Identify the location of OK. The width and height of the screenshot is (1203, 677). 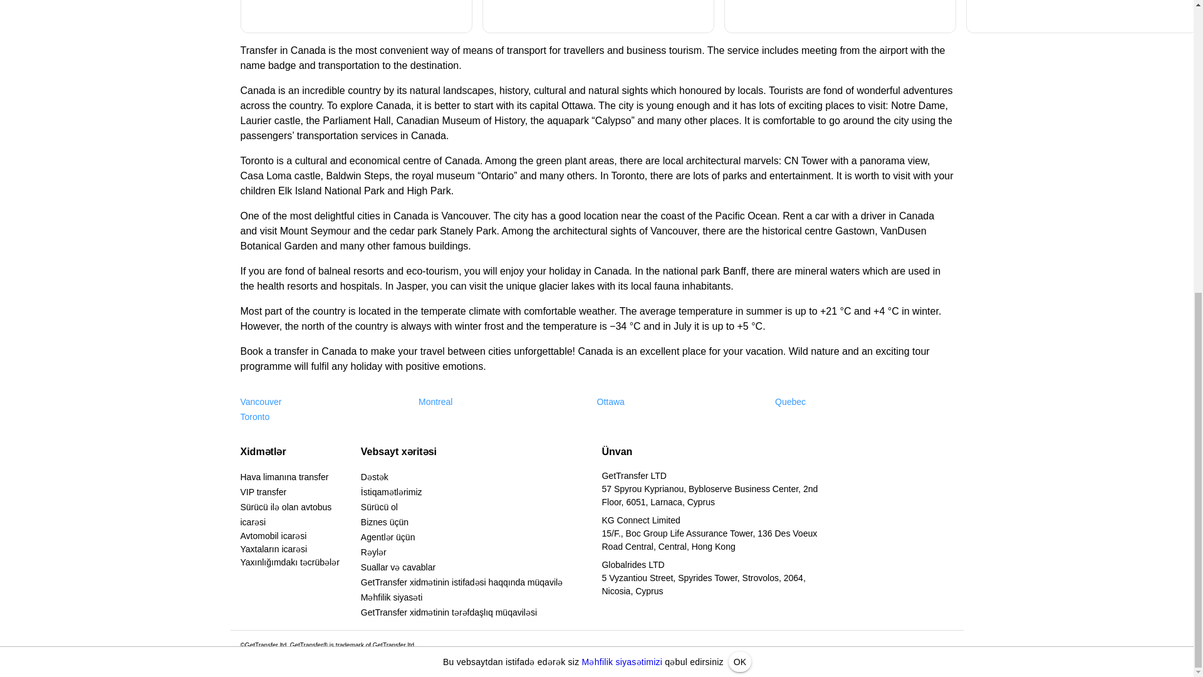
(739, 150).